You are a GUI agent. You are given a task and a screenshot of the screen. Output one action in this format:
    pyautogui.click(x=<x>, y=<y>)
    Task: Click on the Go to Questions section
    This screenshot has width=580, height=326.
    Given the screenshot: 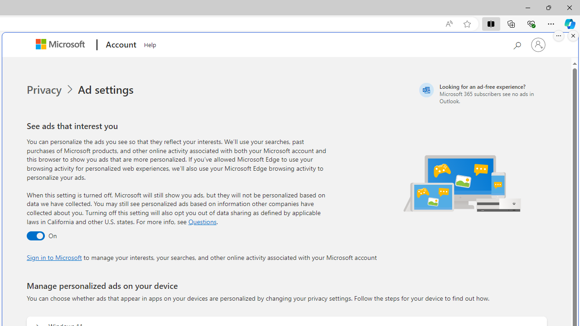 What is the action you would take?
    pyautogui.click(x=202, y=221)
    